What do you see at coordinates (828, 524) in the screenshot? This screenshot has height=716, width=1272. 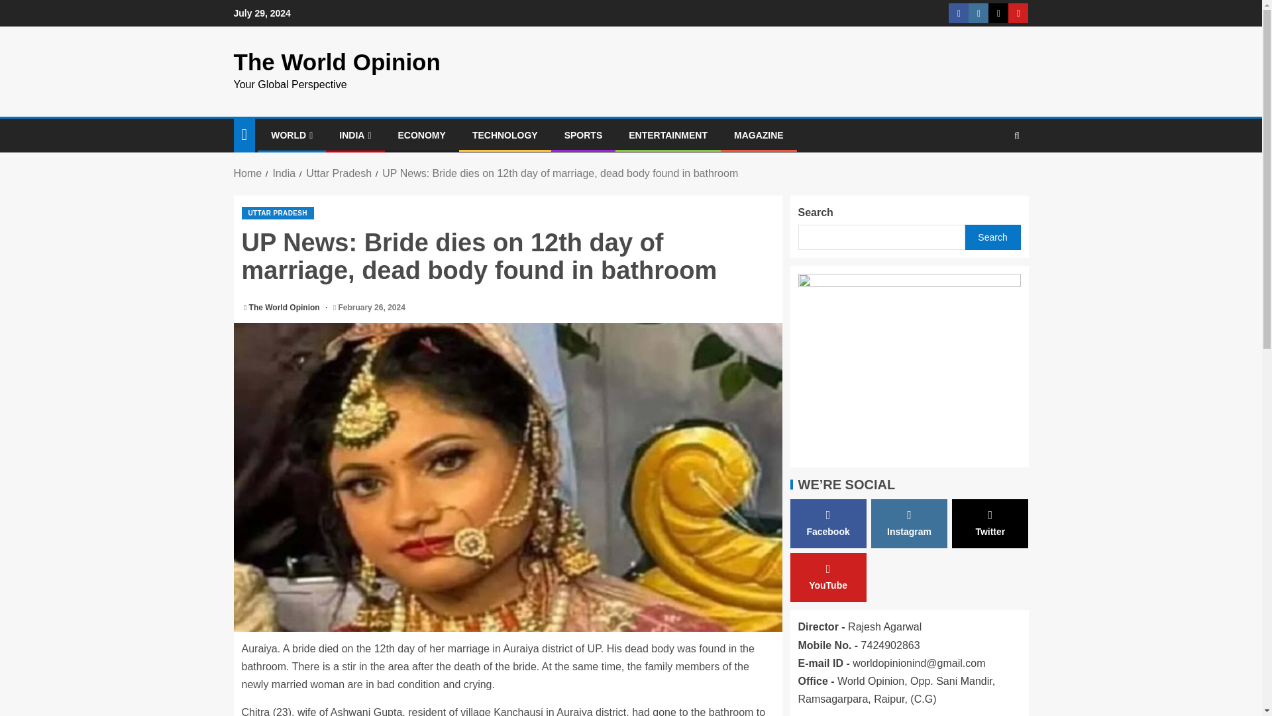 I see `Facebook` at bounding box center [828, 524].